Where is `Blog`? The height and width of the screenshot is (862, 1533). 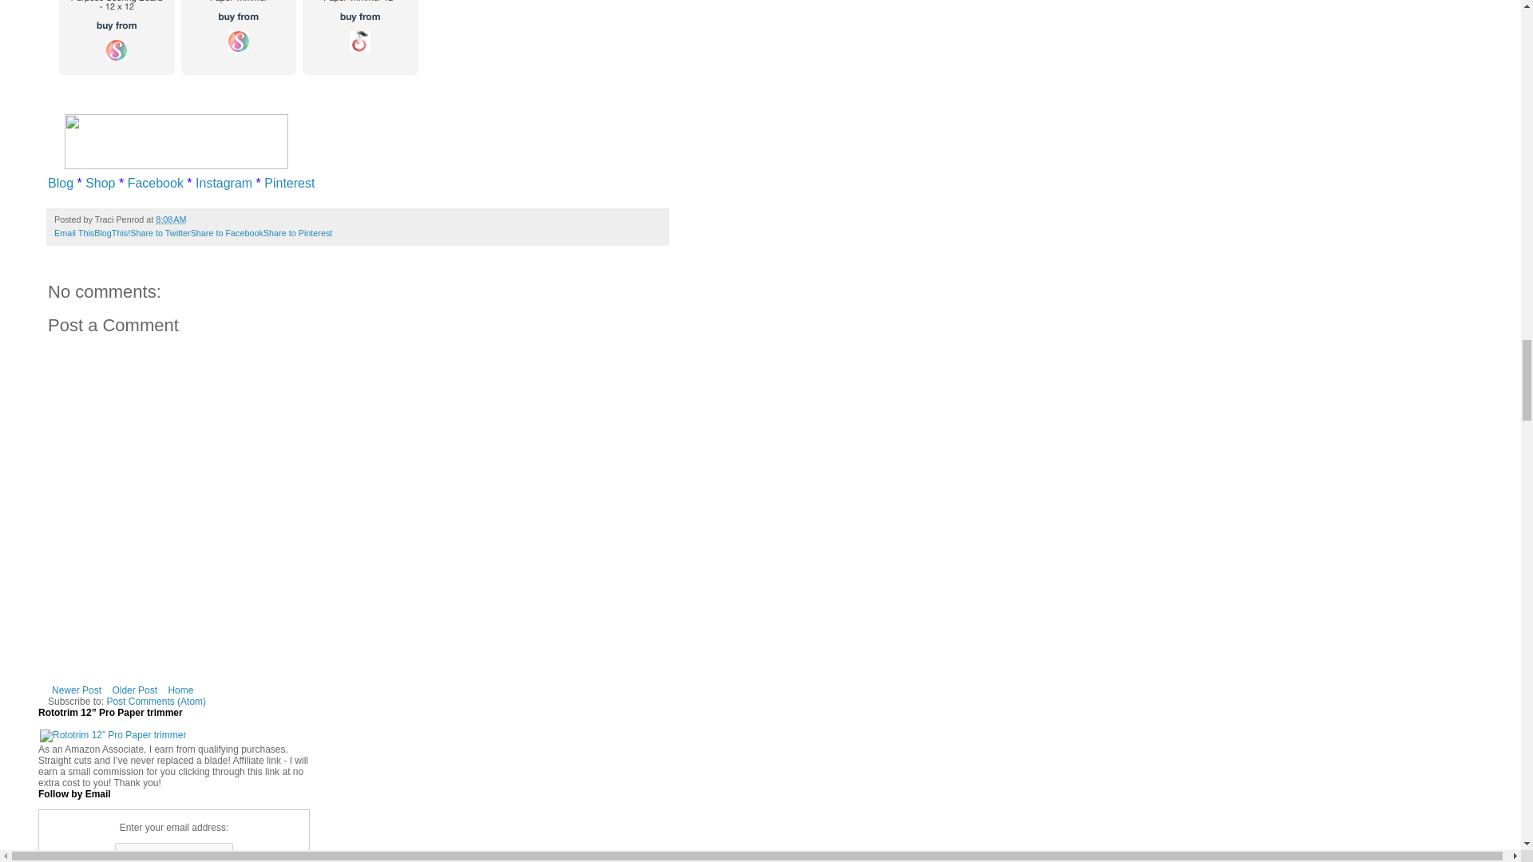
Blog is located at coordinates (61, 183).